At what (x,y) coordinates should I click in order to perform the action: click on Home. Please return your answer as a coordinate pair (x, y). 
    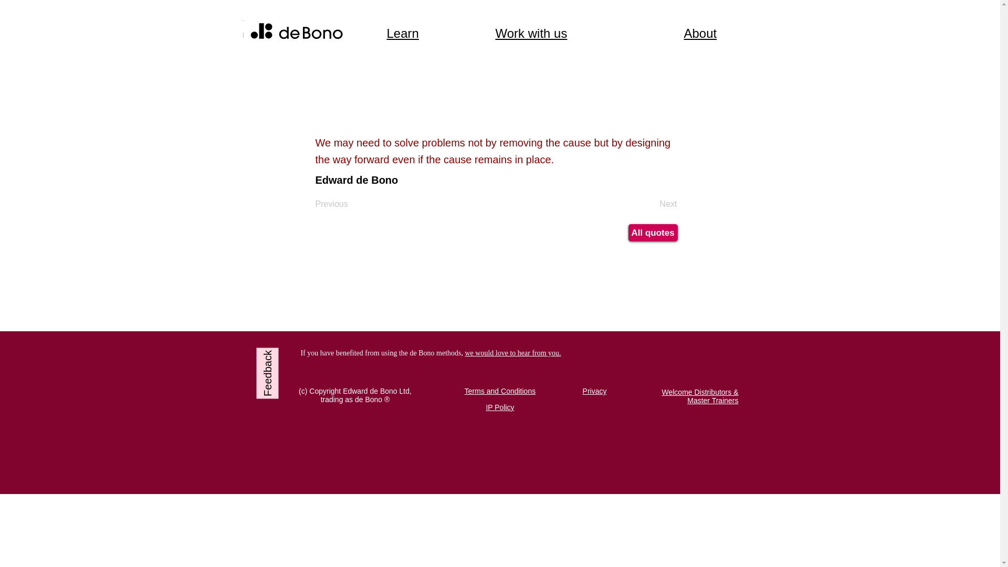
    Looking at the image, I should click on (293, 23).